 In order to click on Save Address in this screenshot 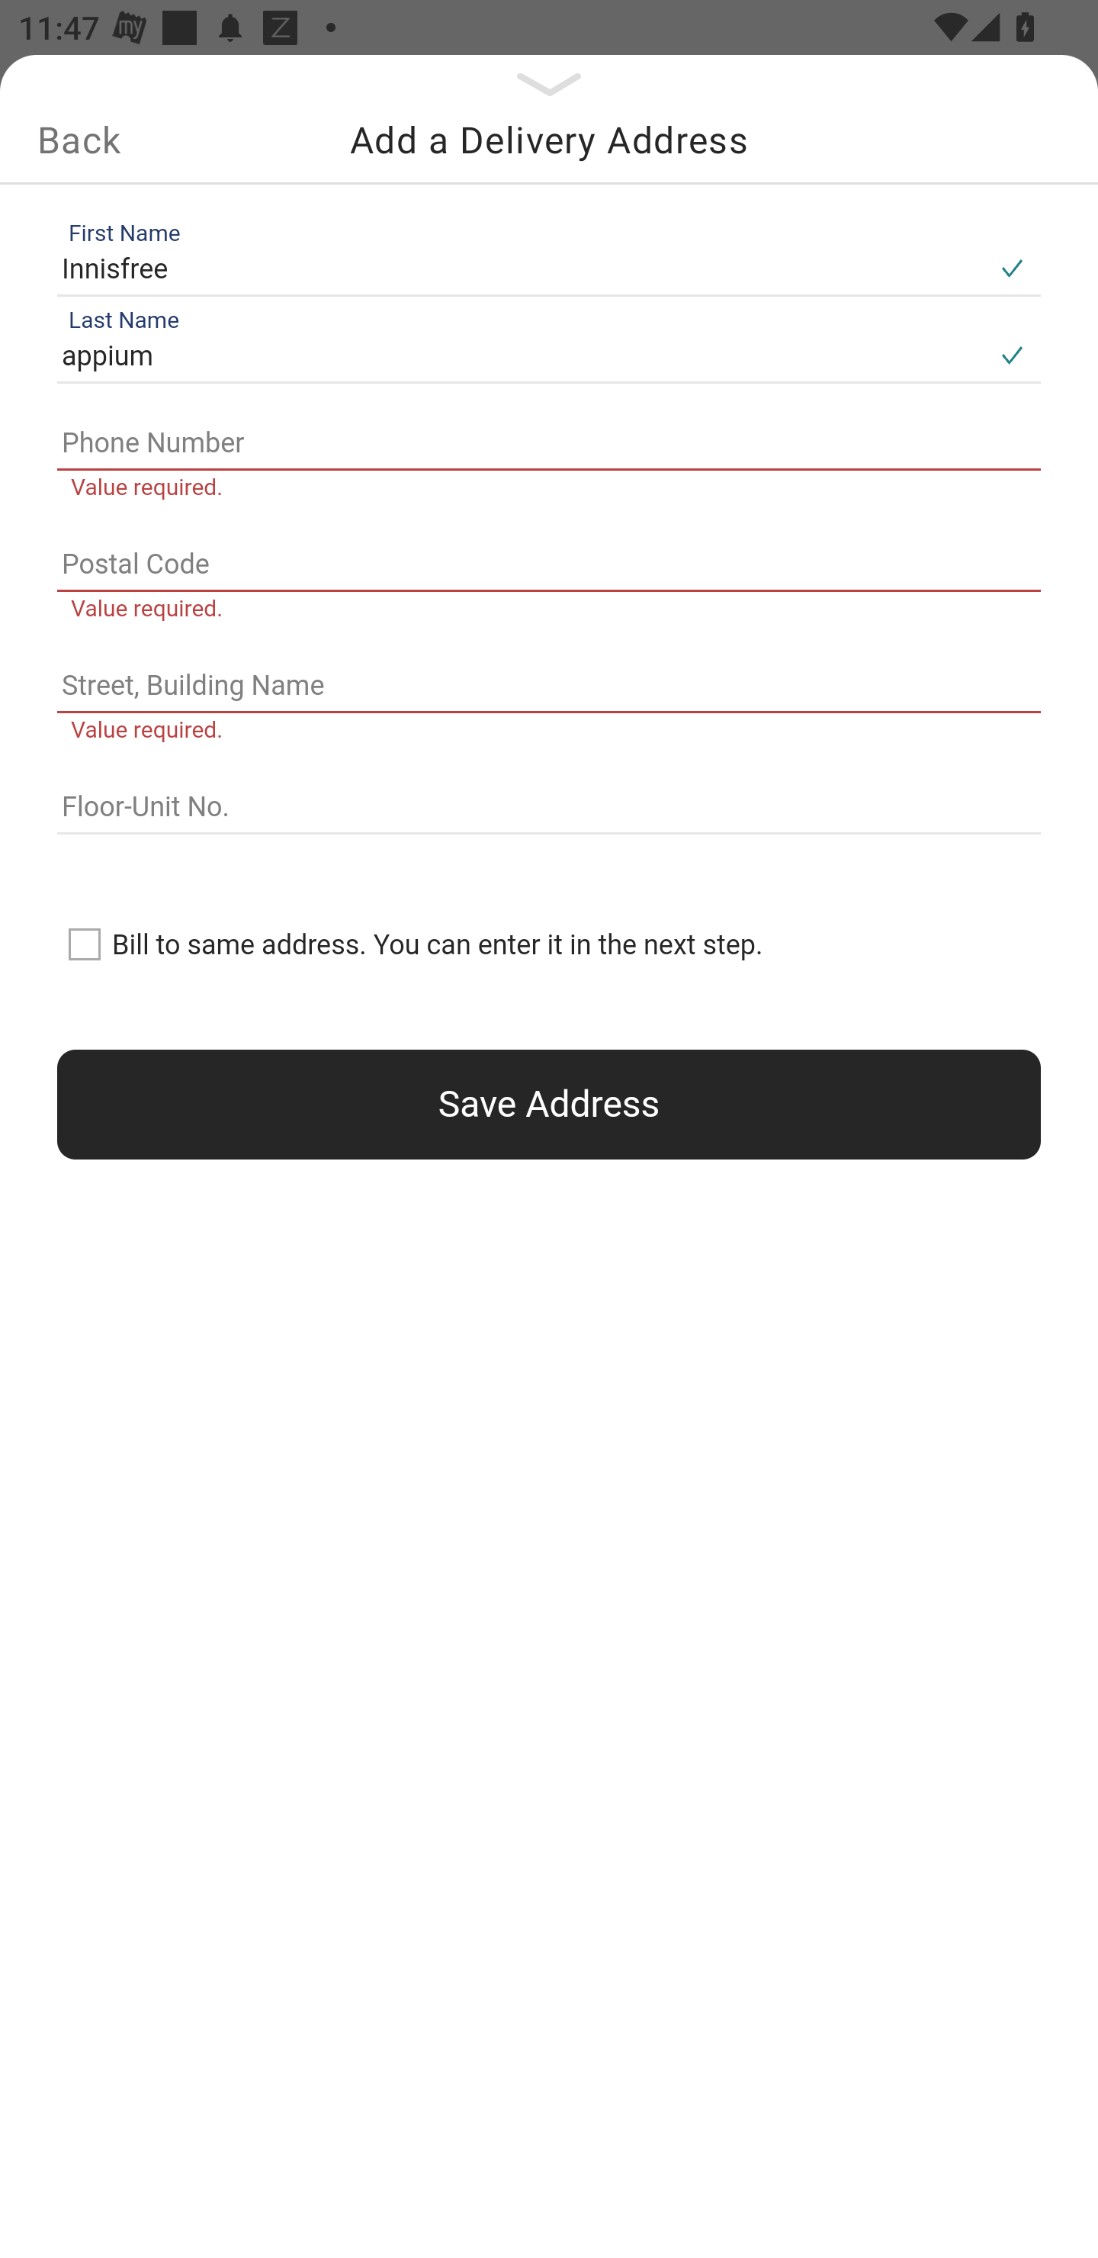, I will do `click(549, 1105)`.